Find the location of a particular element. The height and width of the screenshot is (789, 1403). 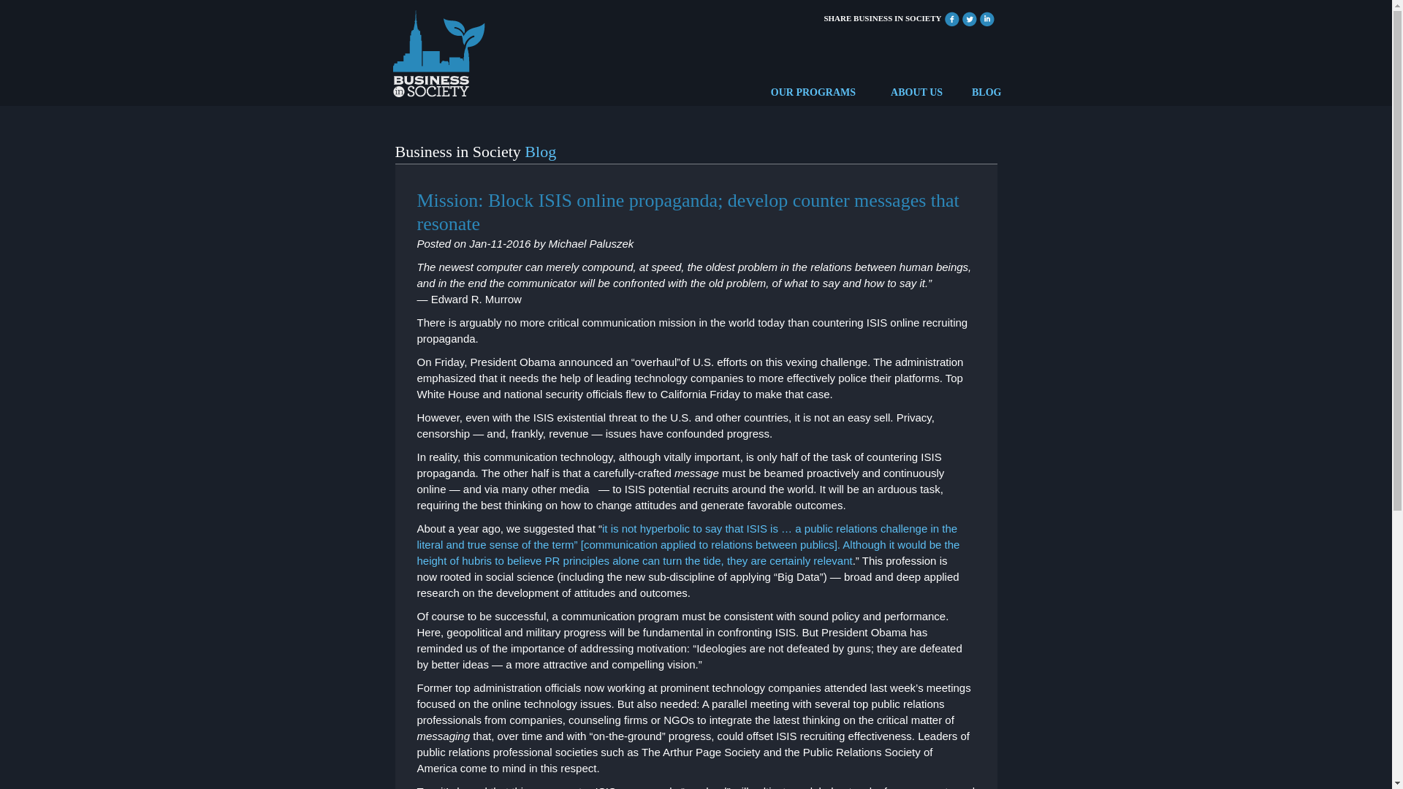

BLOG is located at coordinates (986, 92).